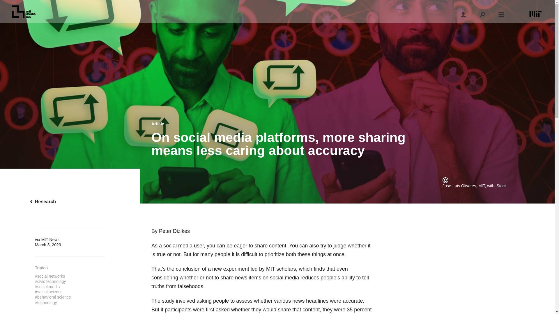 This screenshot has height=314, width=559. I want to click on Research, so click(70, 202).